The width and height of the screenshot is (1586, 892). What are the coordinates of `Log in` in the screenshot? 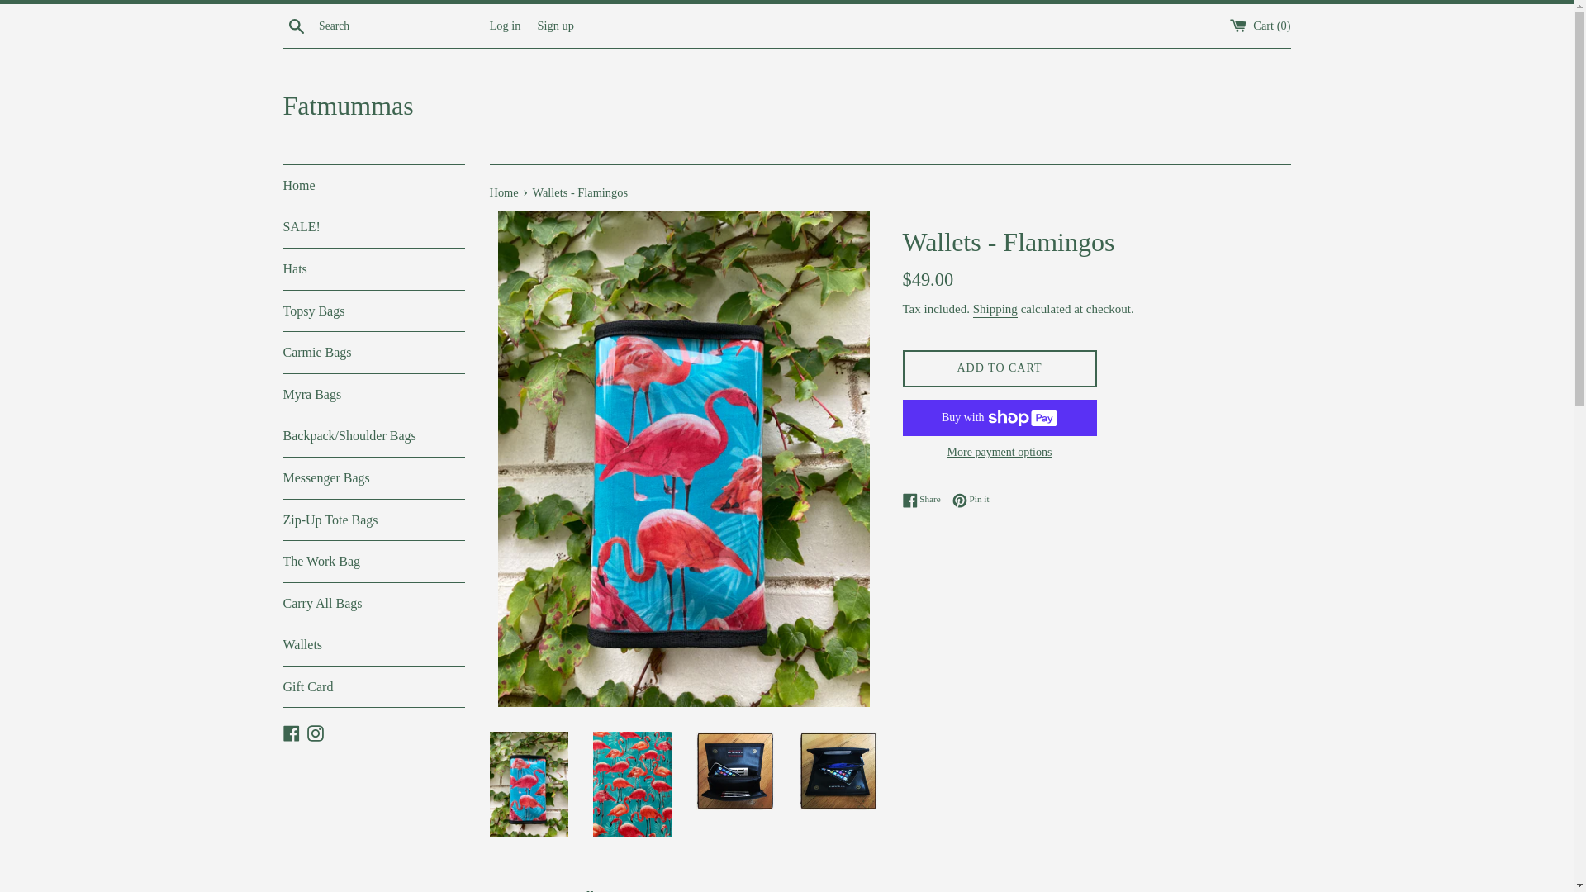 It's located at (505, 25).